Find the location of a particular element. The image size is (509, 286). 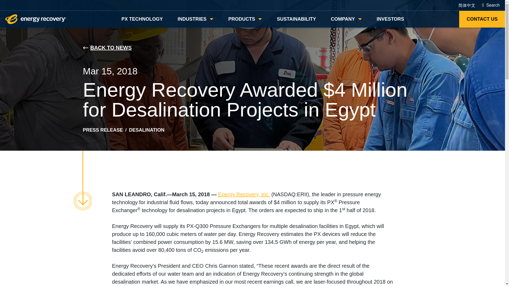

Investors is located at coordinates (390, 19).